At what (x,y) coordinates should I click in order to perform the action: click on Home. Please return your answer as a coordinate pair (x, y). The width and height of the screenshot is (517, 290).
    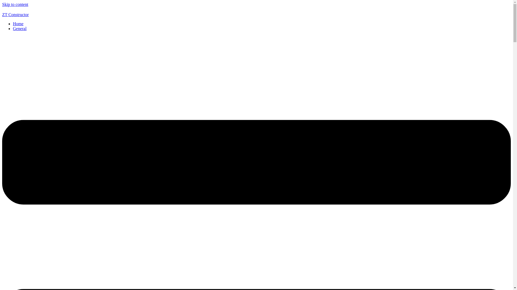
    Looking at the image, I should click on (18, 24).